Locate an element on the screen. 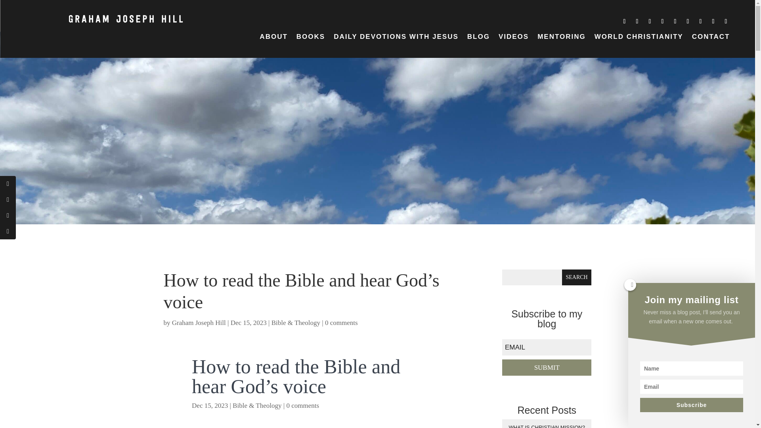  Submit is located at coordinates (547, 368).